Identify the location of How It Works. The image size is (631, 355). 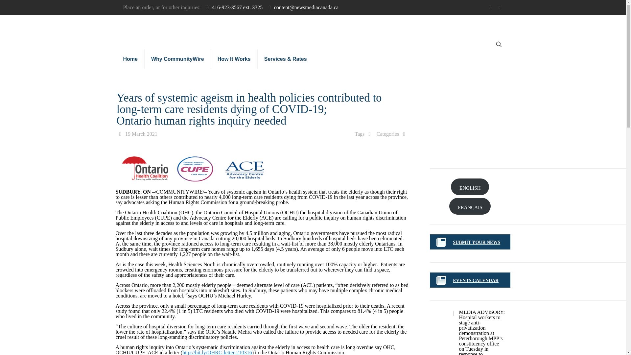
(234, 59).